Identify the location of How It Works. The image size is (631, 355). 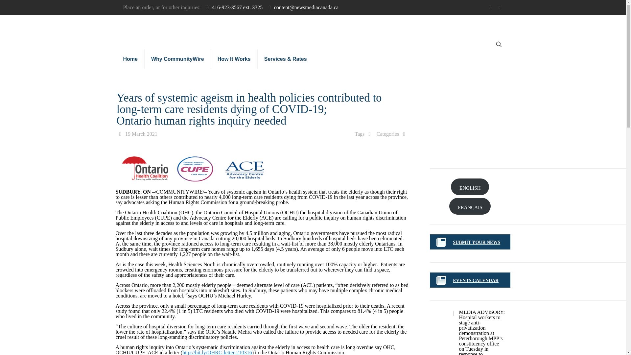
(234, 59).